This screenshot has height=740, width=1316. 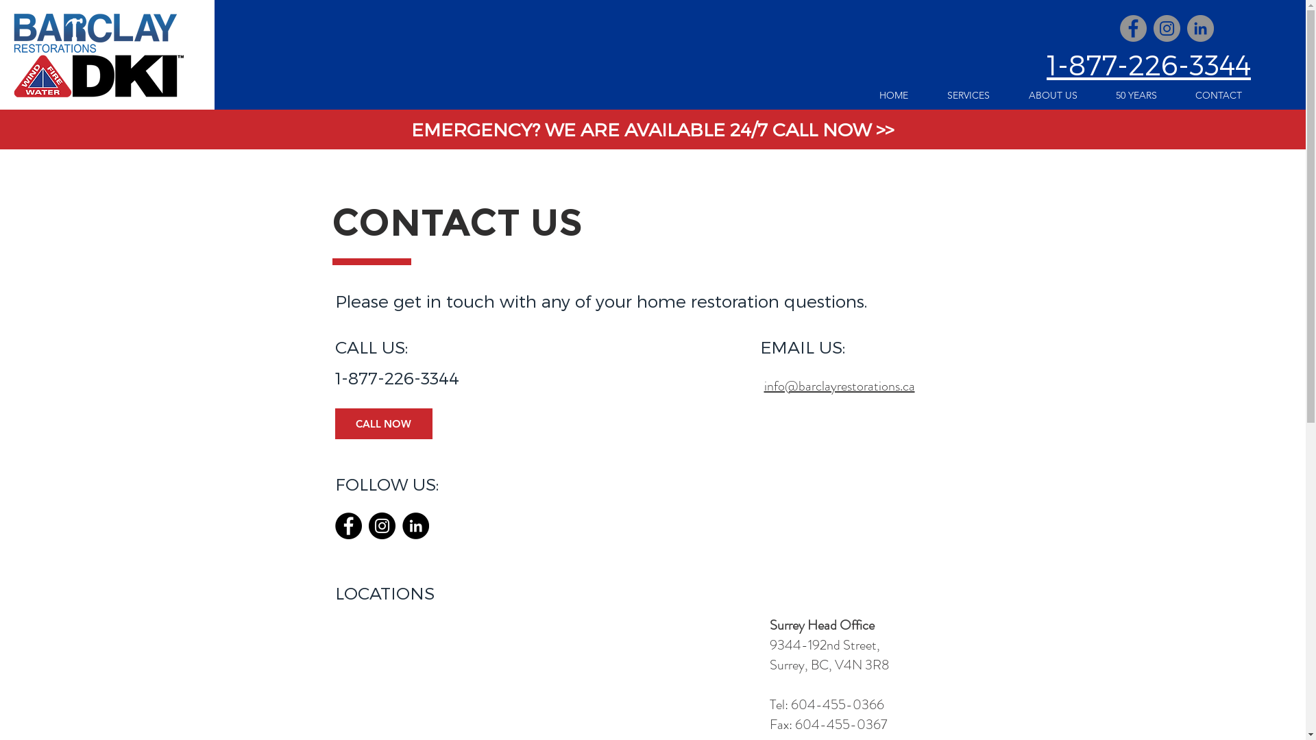 What do you see at coordinates (839, 385) in the screenshot?
I see `info@barclayrestorations.ca` at bounding box center [839, 385].